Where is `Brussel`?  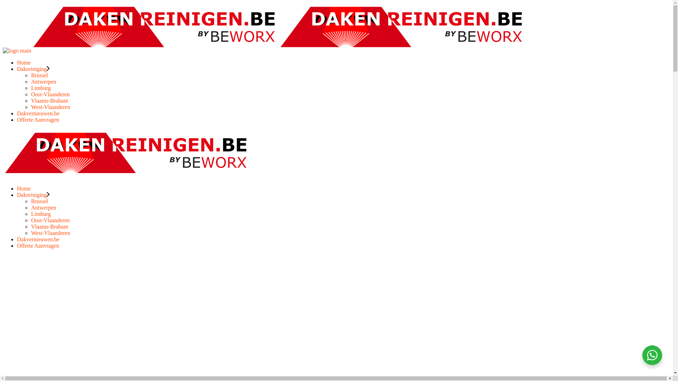
Brussel is located at coordinates (40, 75).